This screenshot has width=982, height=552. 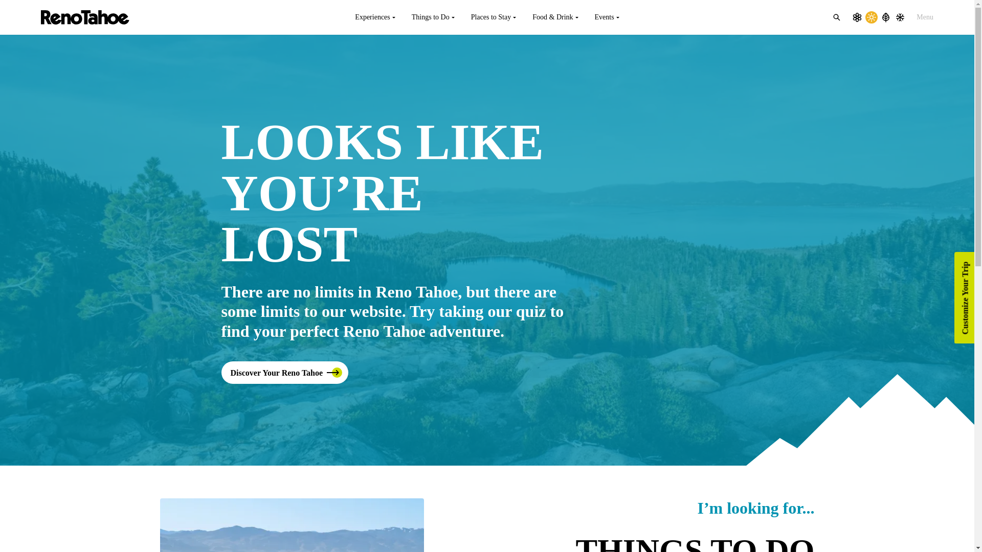 I want to click on Places to Stay, so click(x=493, y=17).